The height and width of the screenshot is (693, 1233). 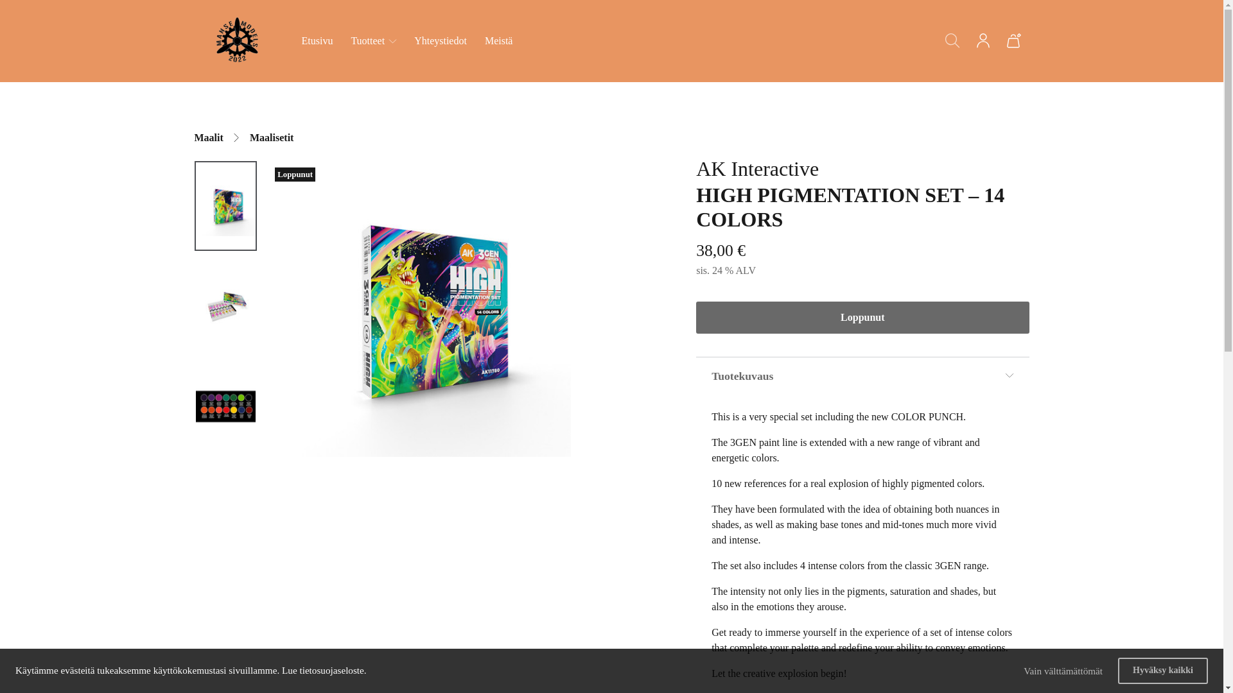 What do you see at coordinates (317, 42) in the screenshot?
I see `Etusivu` at bounding box center [317, 42].